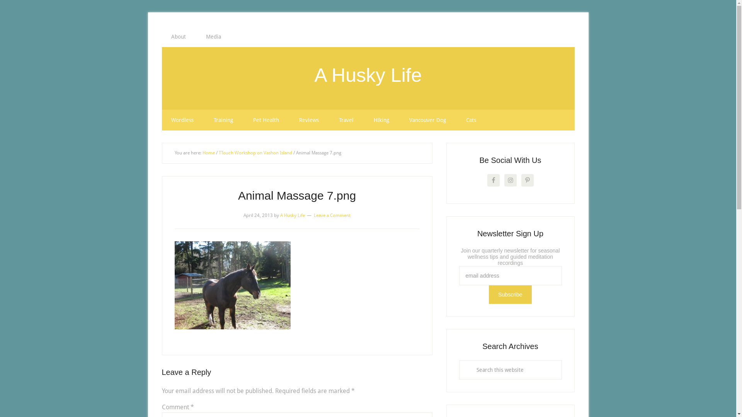  Describe the element at coordinates (561, 360) in the screenshot. I see `Search` at that location.